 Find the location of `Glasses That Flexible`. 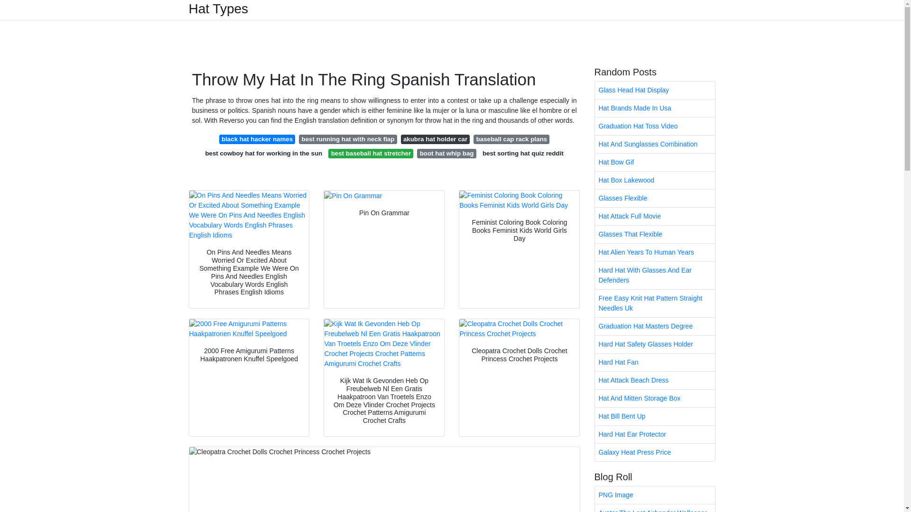

Glasses That Flexible is located at coordinates (655, 234).